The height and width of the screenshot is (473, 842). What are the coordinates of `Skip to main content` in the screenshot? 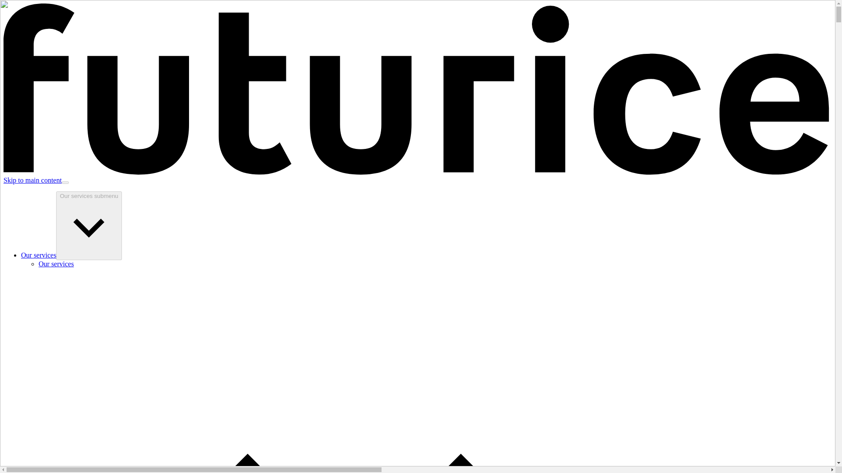 It's located at (32, 180).